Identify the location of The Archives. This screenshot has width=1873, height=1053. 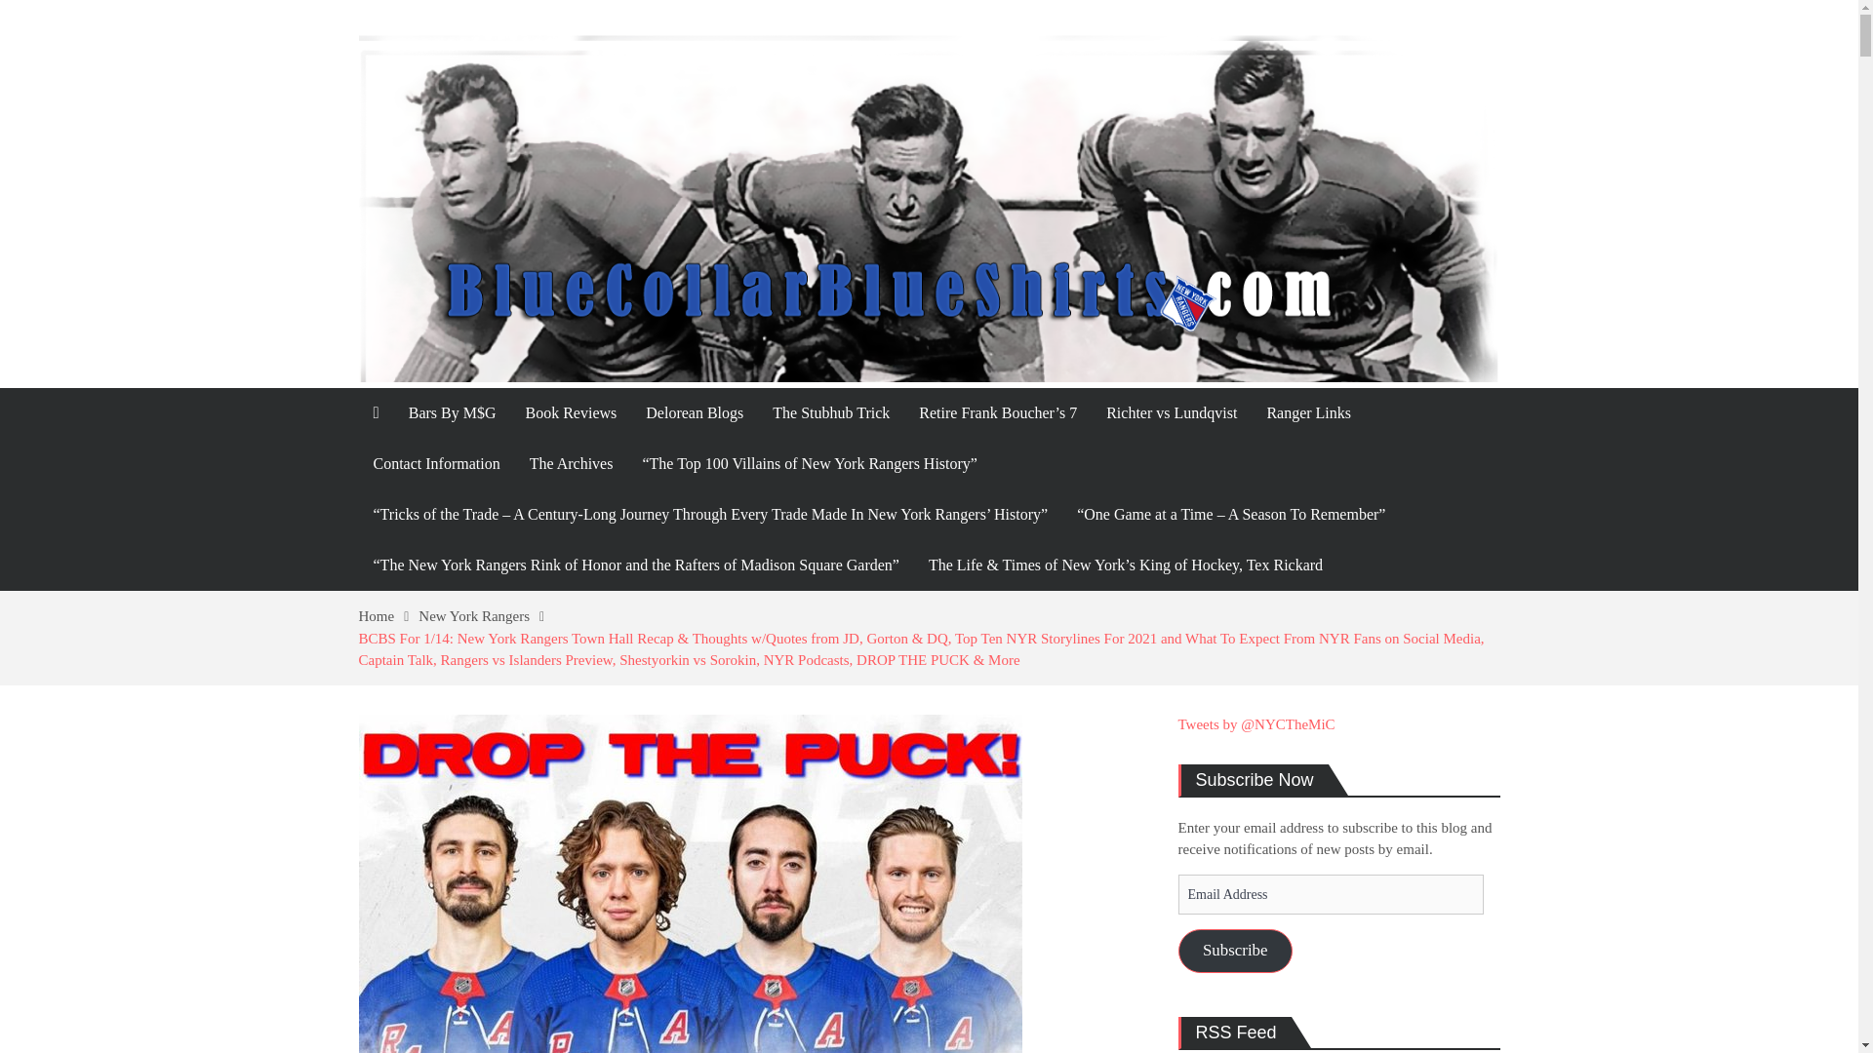
(572, 464).